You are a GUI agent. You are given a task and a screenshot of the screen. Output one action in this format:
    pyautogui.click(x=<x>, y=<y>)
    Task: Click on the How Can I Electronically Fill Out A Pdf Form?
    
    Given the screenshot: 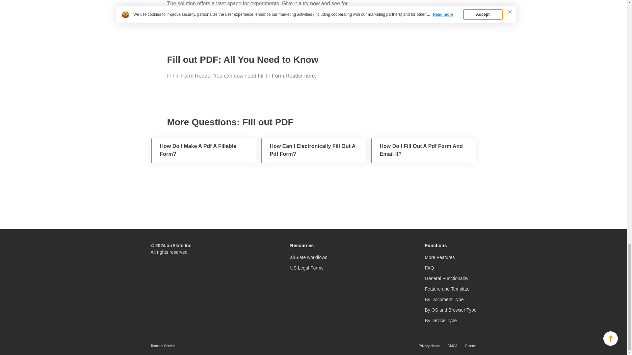 What is the action you would take?
    pyautogui.click(x=313, y=151)
    